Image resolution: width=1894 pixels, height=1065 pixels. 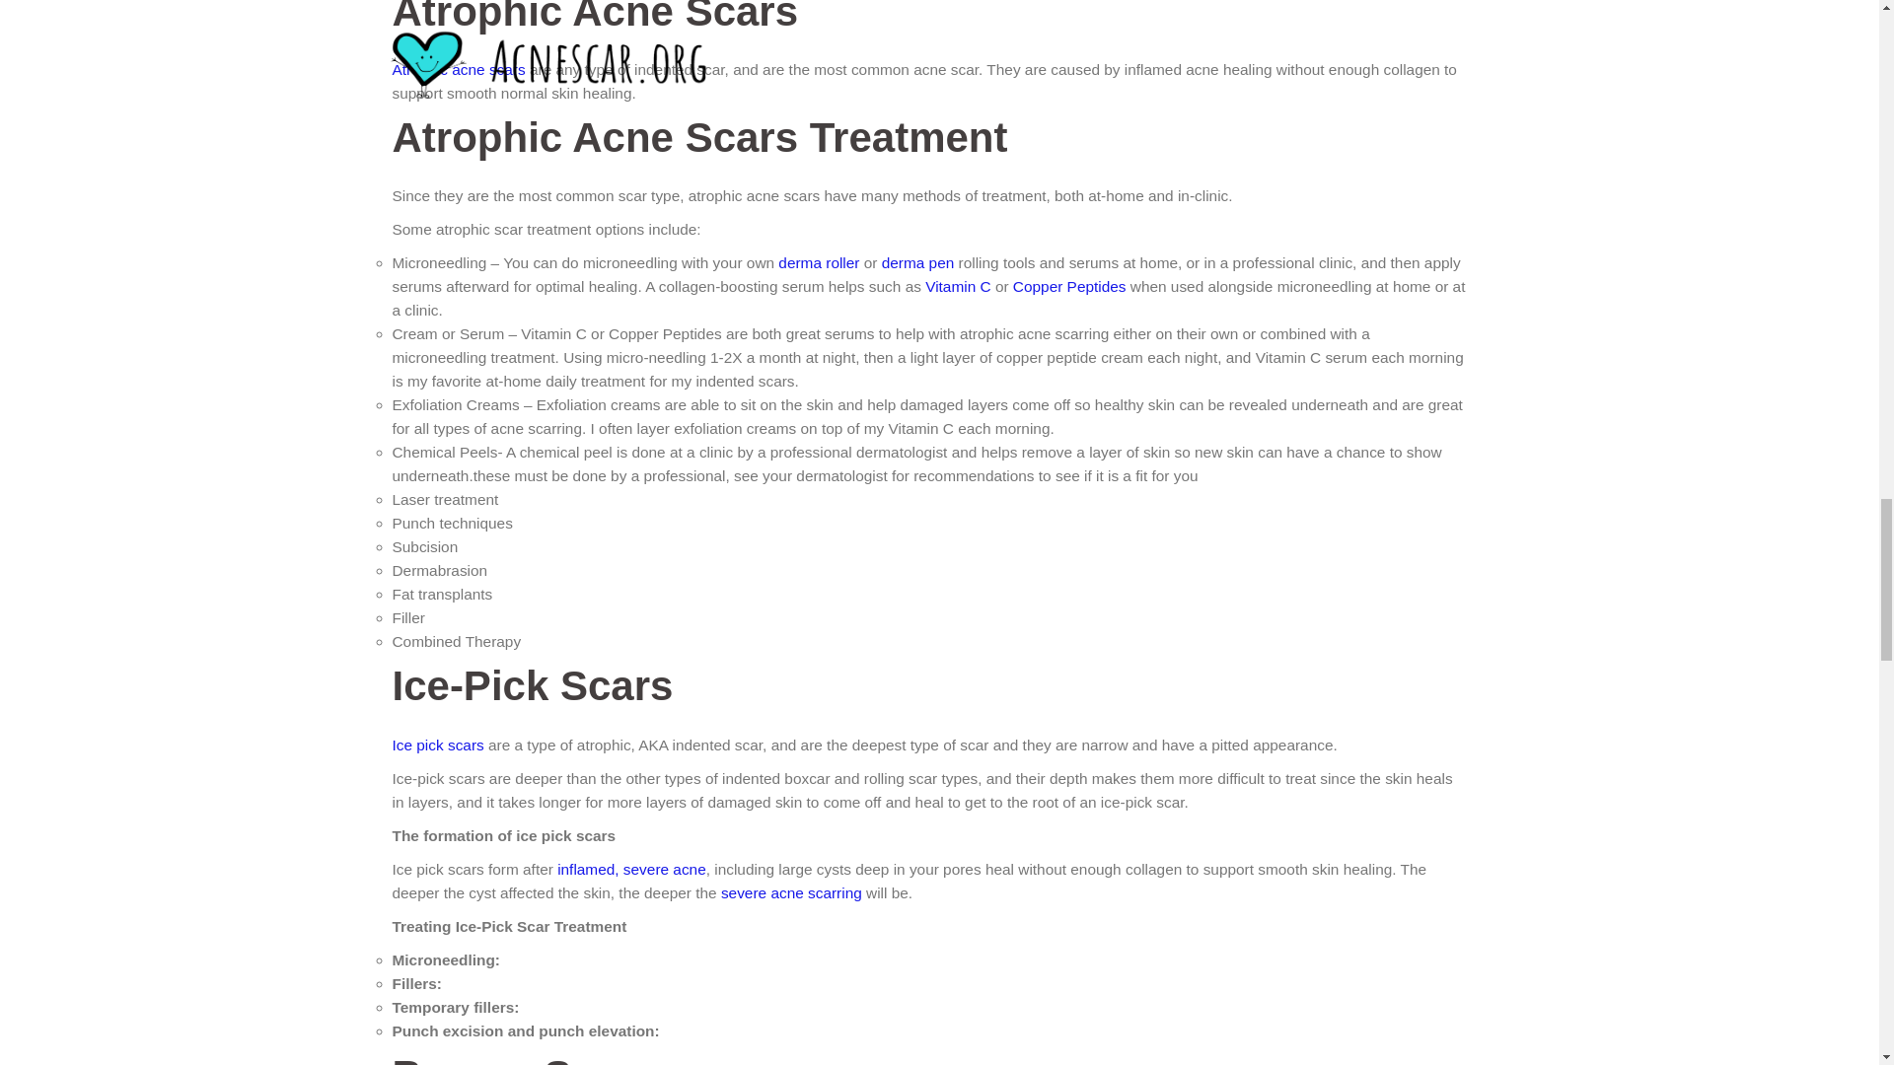 I want to click on severe acne scarring, so click(x=791, y=891).